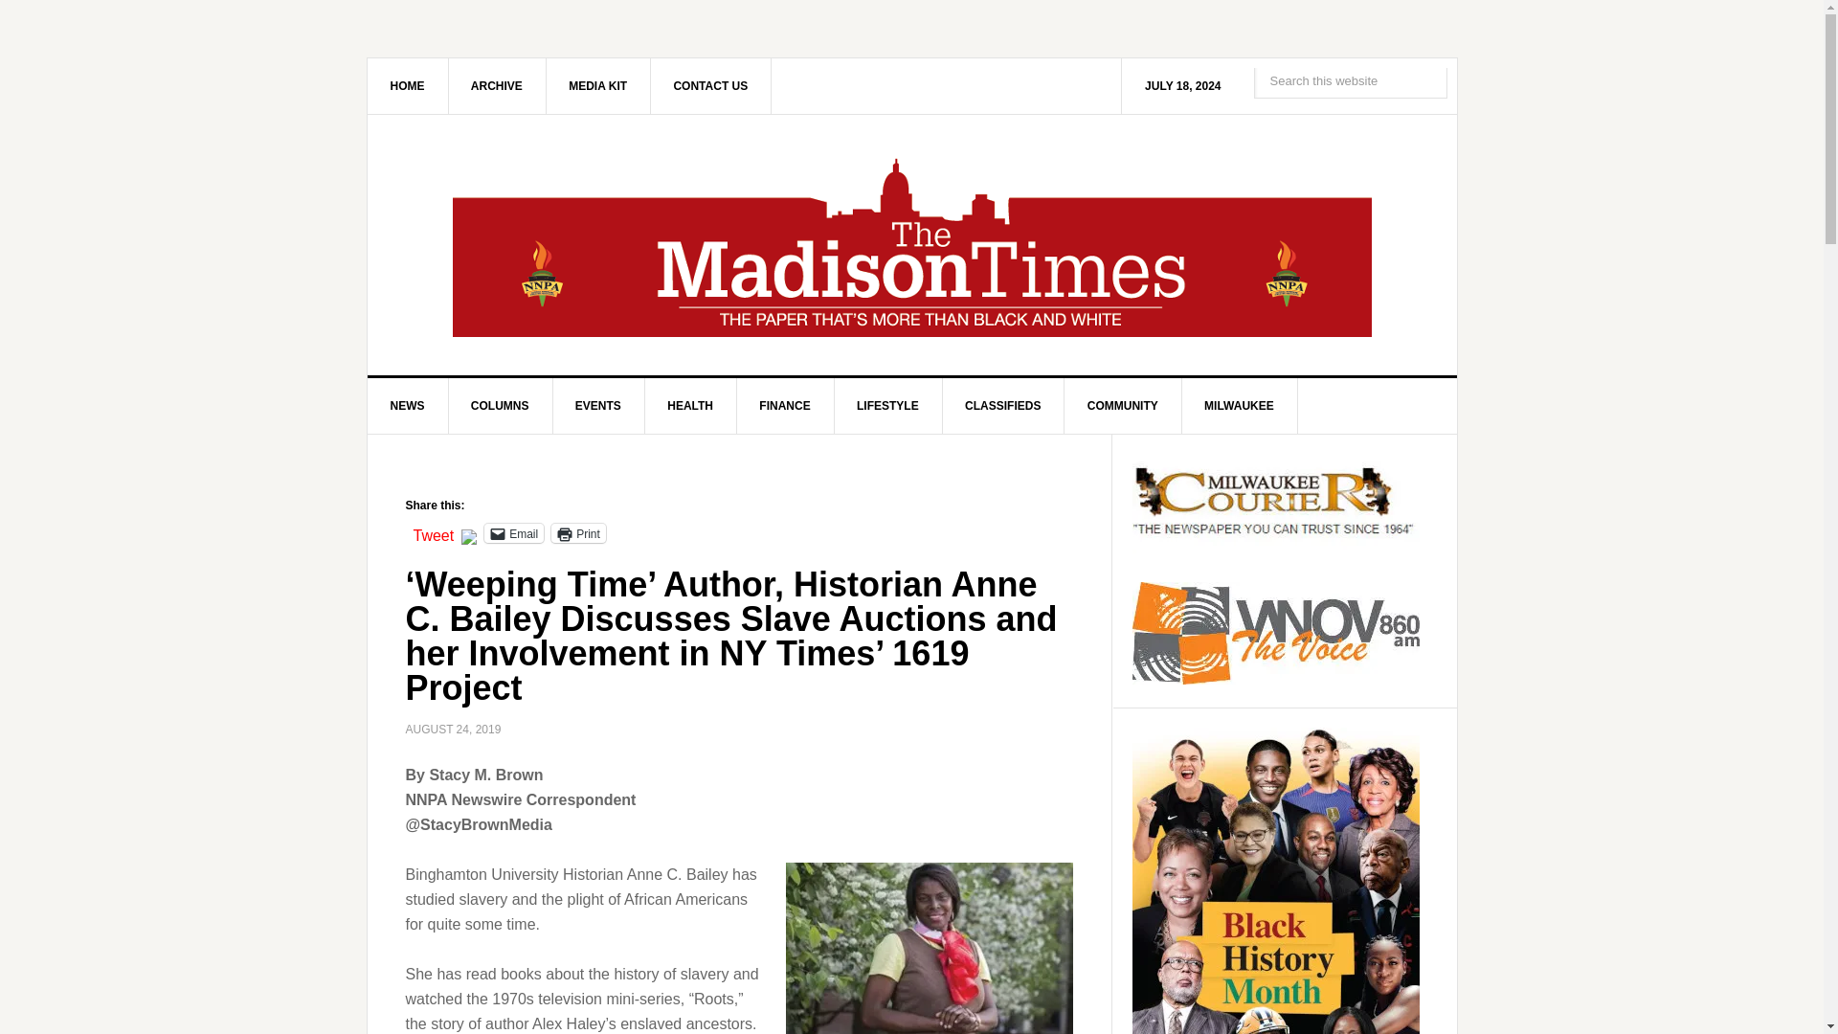 This screenshot has width=1838, height=1034. What do you see at coordinates (497, 85) in the screenshot?
I see `ARCHIVE` at bounding box center [497, 85].